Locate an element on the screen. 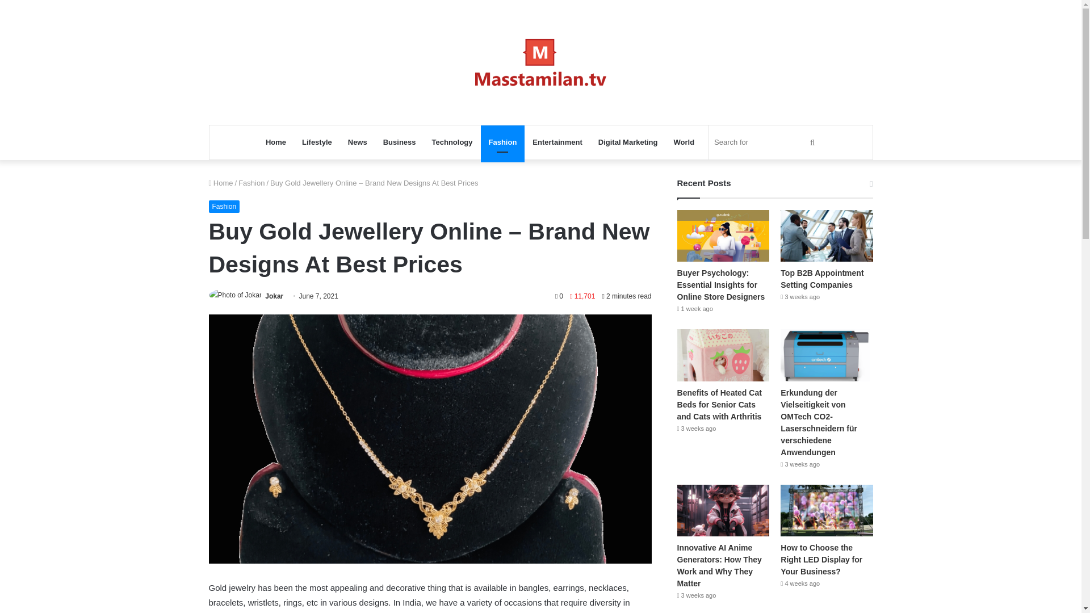 Image resolution: width=1090 pixels, height=613 pixels. Business is located at coordinates (399, 142).